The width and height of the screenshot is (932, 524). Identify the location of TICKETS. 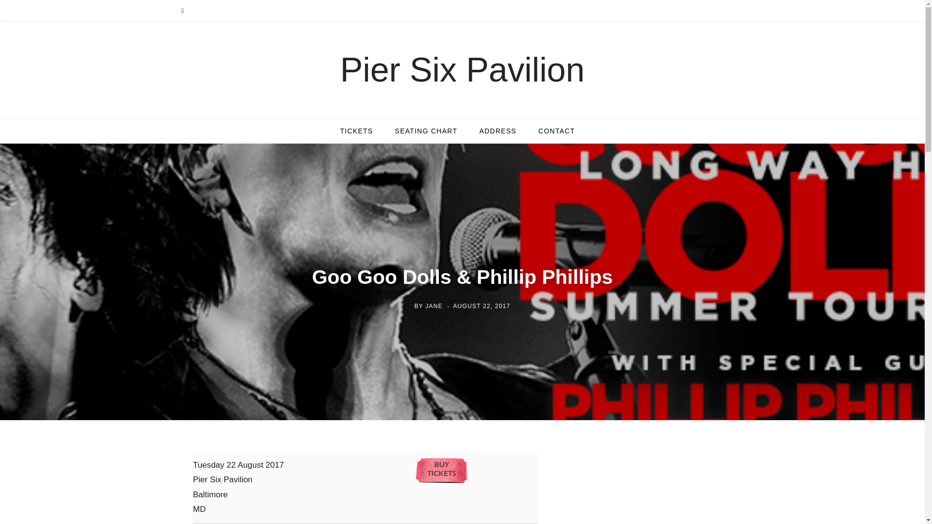
(356, 131).